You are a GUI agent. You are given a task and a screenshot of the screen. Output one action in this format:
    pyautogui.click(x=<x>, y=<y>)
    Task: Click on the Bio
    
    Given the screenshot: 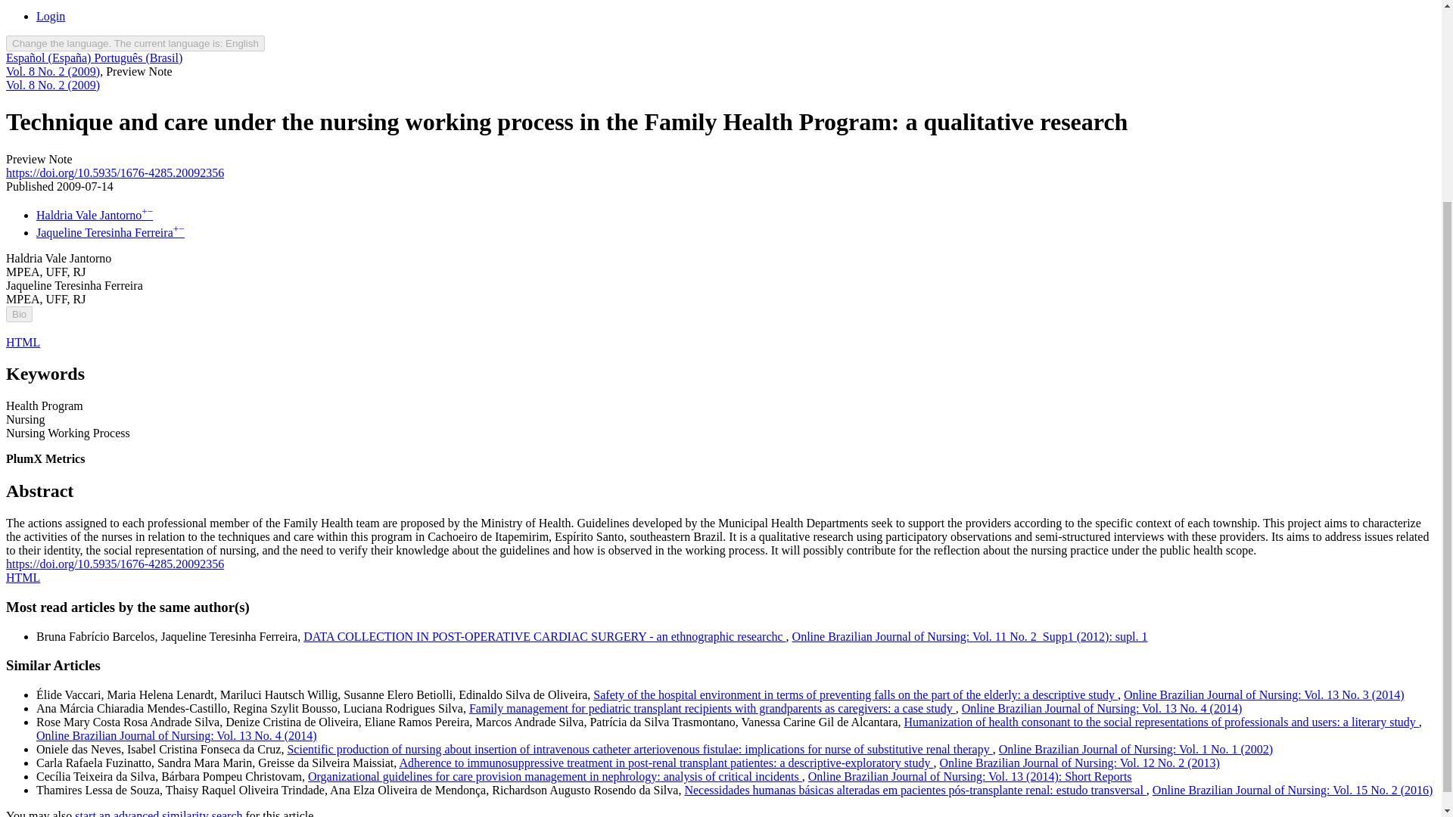 What is the action you would take?
    pyautogui.click(x=18, y=314)
    